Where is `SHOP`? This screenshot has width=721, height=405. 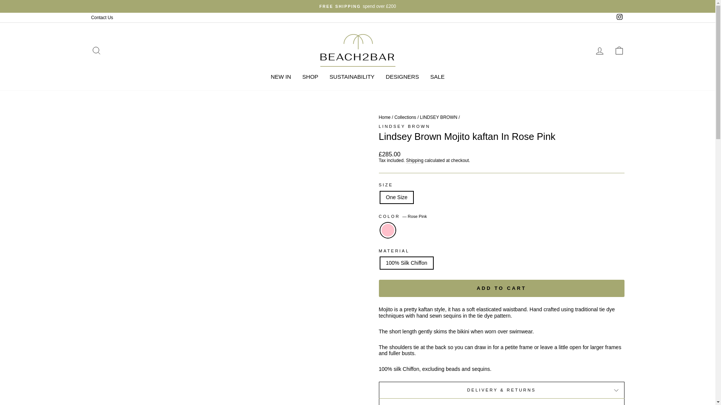
SHOP is located at coordinates (310, 76).